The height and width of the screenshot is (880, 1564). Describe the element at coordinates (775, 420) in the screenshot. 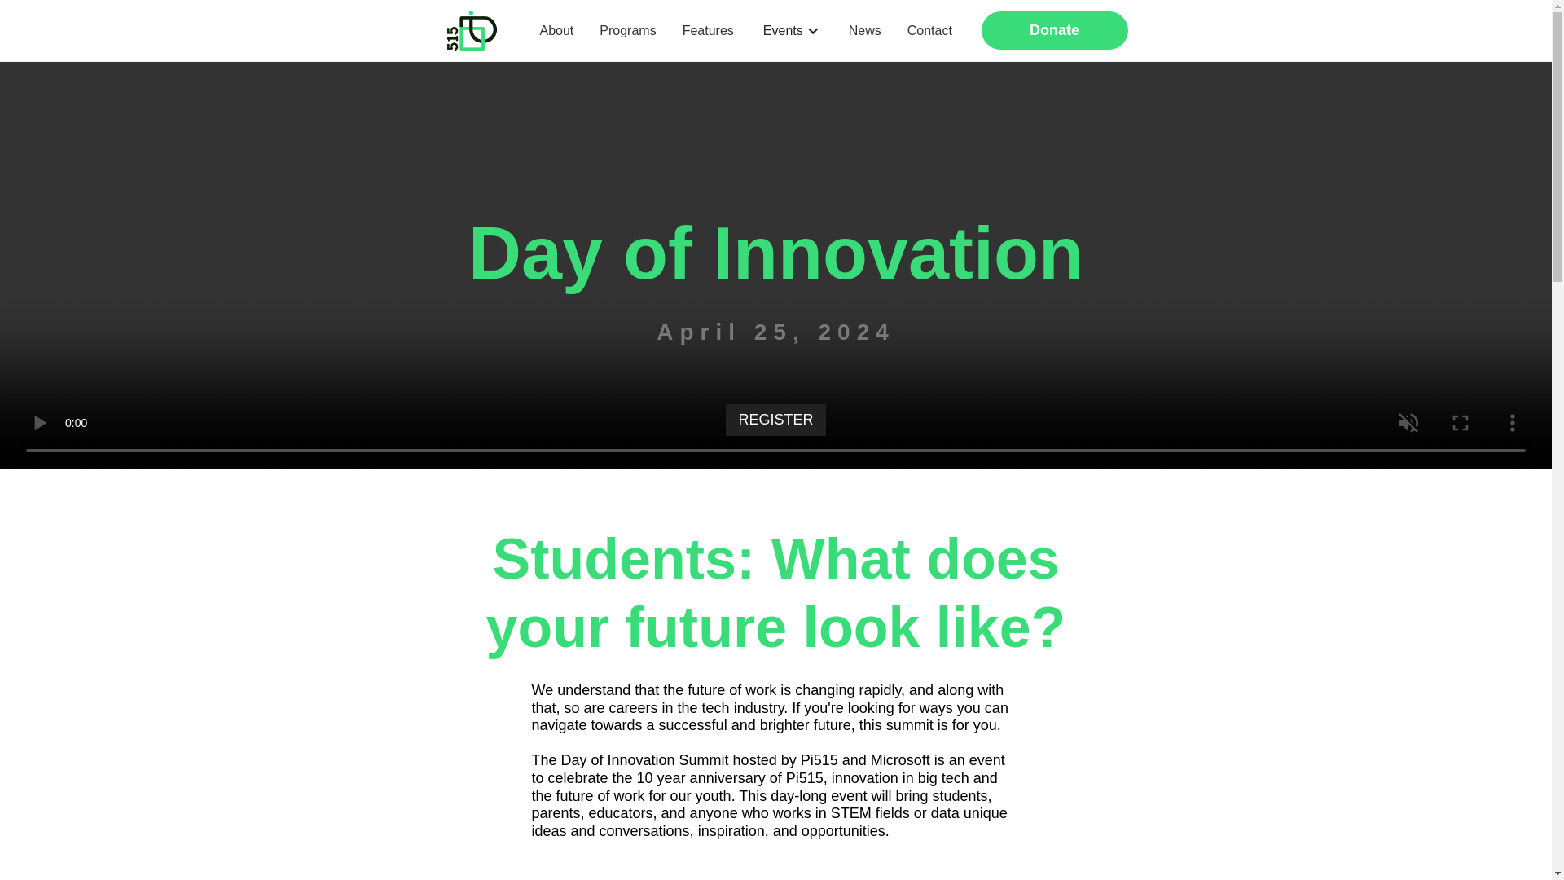

I see `REGISTER` at that location.